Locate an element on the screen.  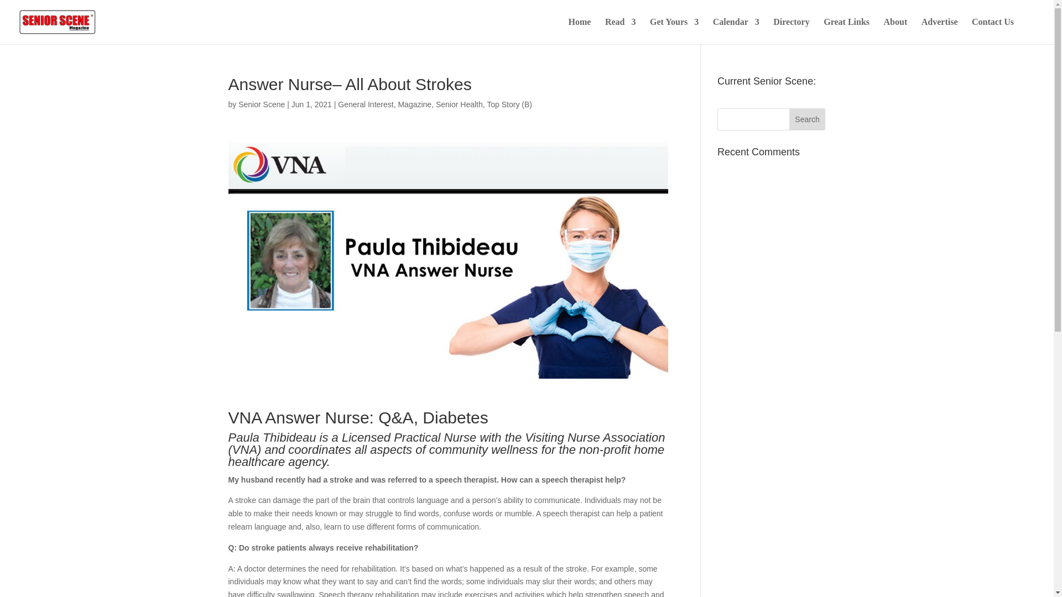
General Interest is located at coordinates (365, 104).